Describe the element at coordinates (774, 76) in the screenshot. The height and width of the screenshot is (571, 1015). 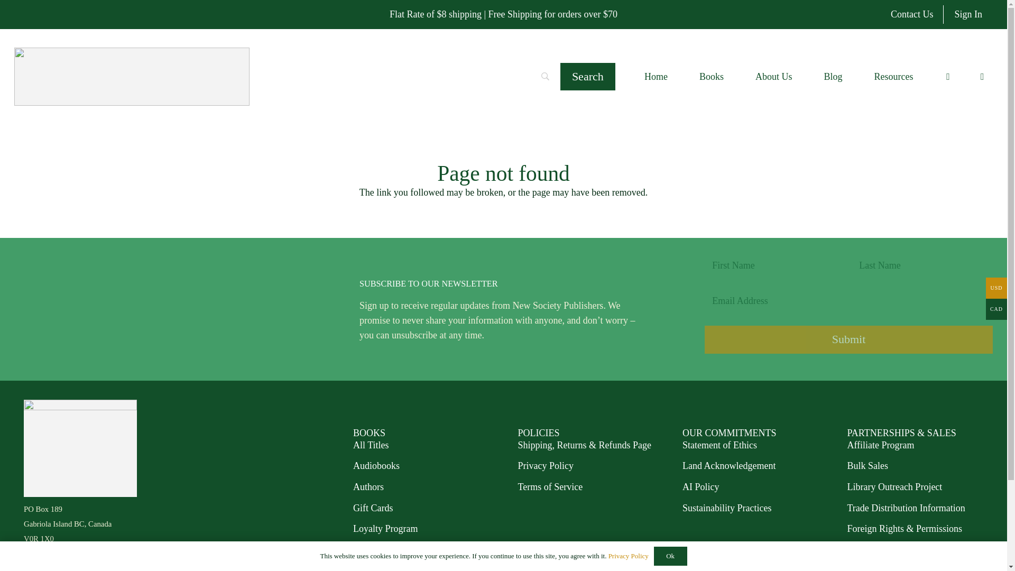
I see `About Us` at that location.